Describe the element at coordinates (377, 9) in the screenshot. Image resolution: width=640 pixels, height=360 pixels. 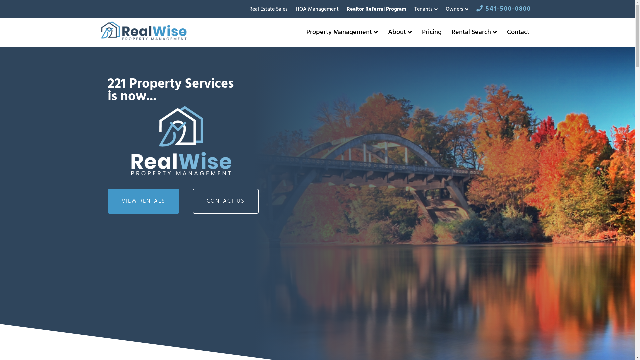
I see `Realtor Referral Program` at that location.